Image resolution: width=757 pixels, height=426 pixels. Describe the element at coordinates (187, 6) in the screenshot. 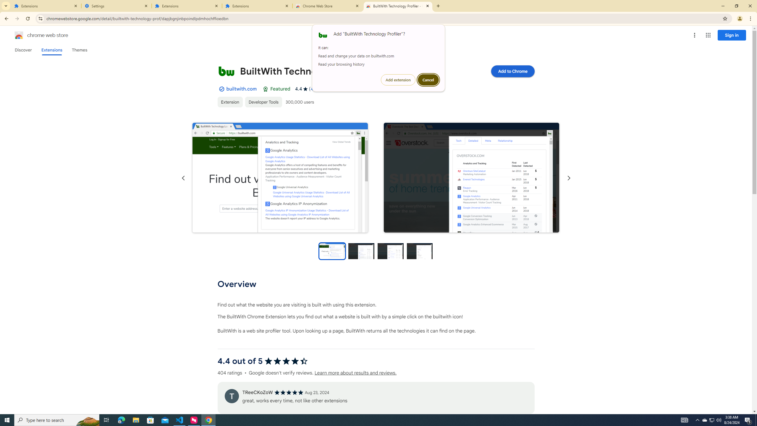

I see `builtwith.com` at that location.